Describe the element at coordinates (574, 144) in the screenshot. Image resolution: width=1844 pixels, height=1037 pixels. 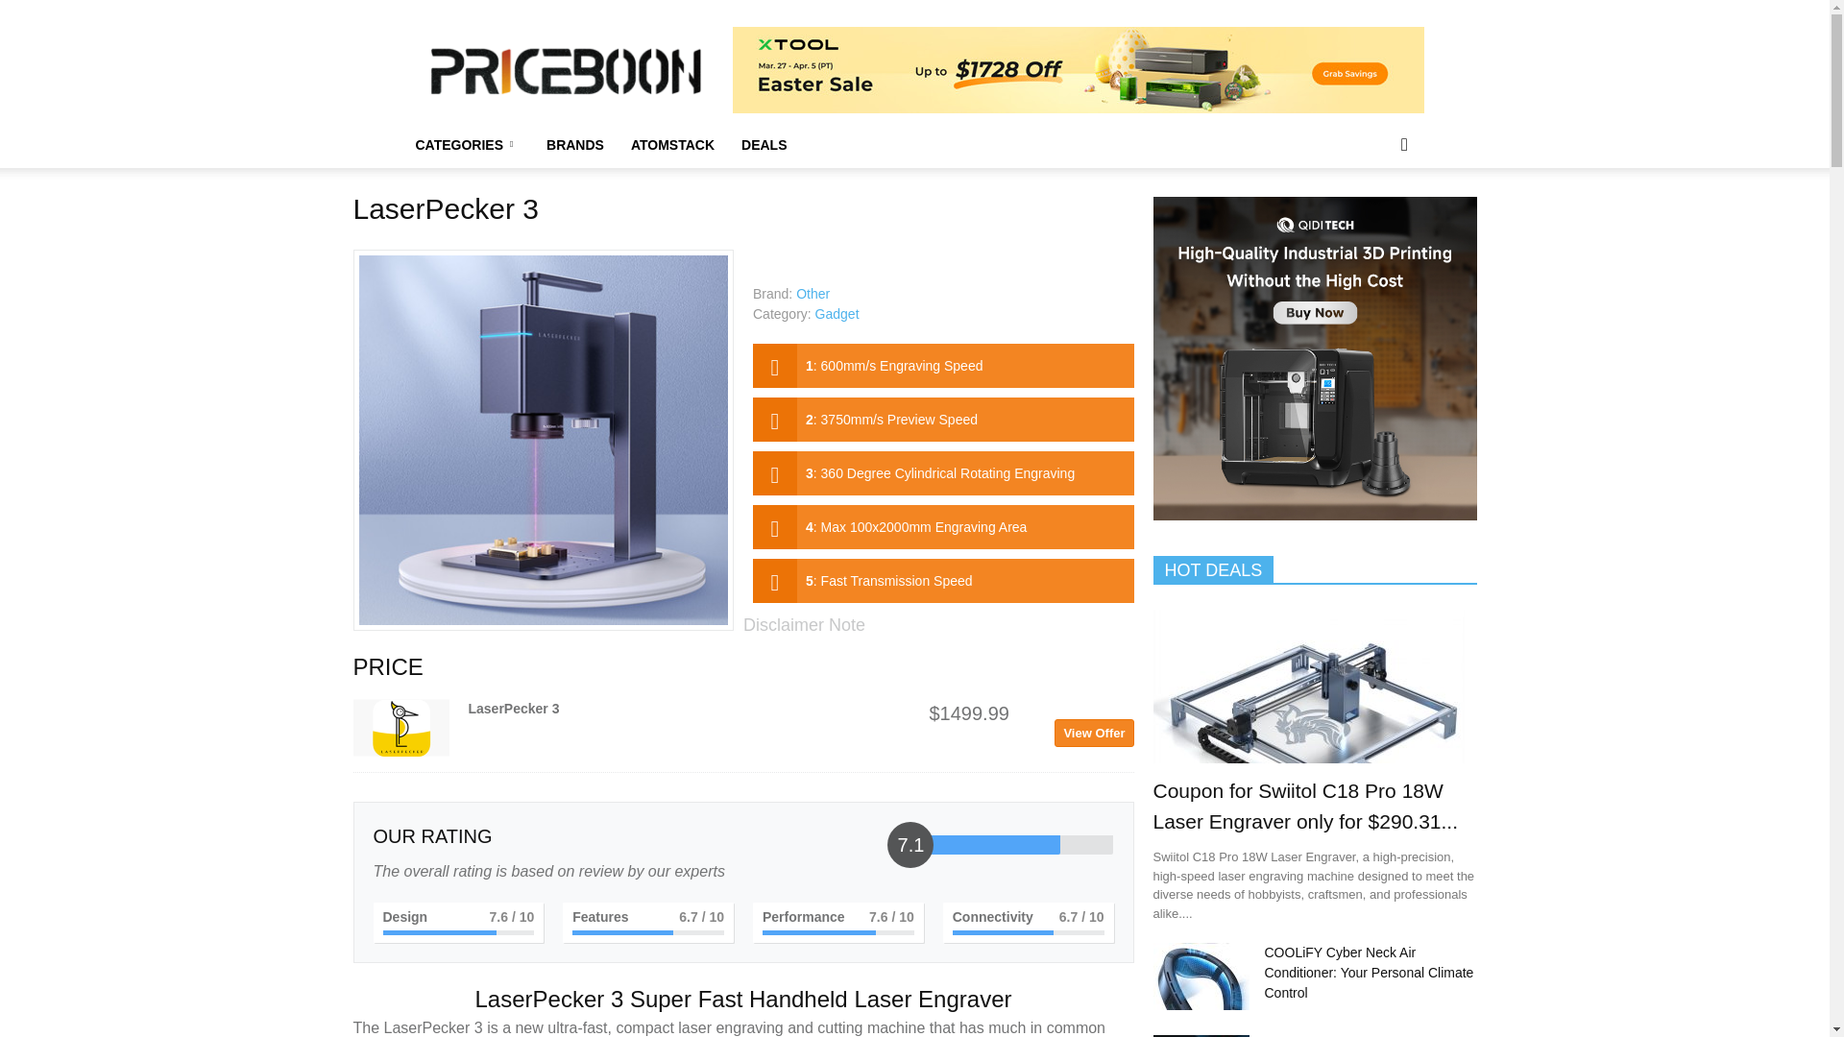
I see `BRANDS` at that location.